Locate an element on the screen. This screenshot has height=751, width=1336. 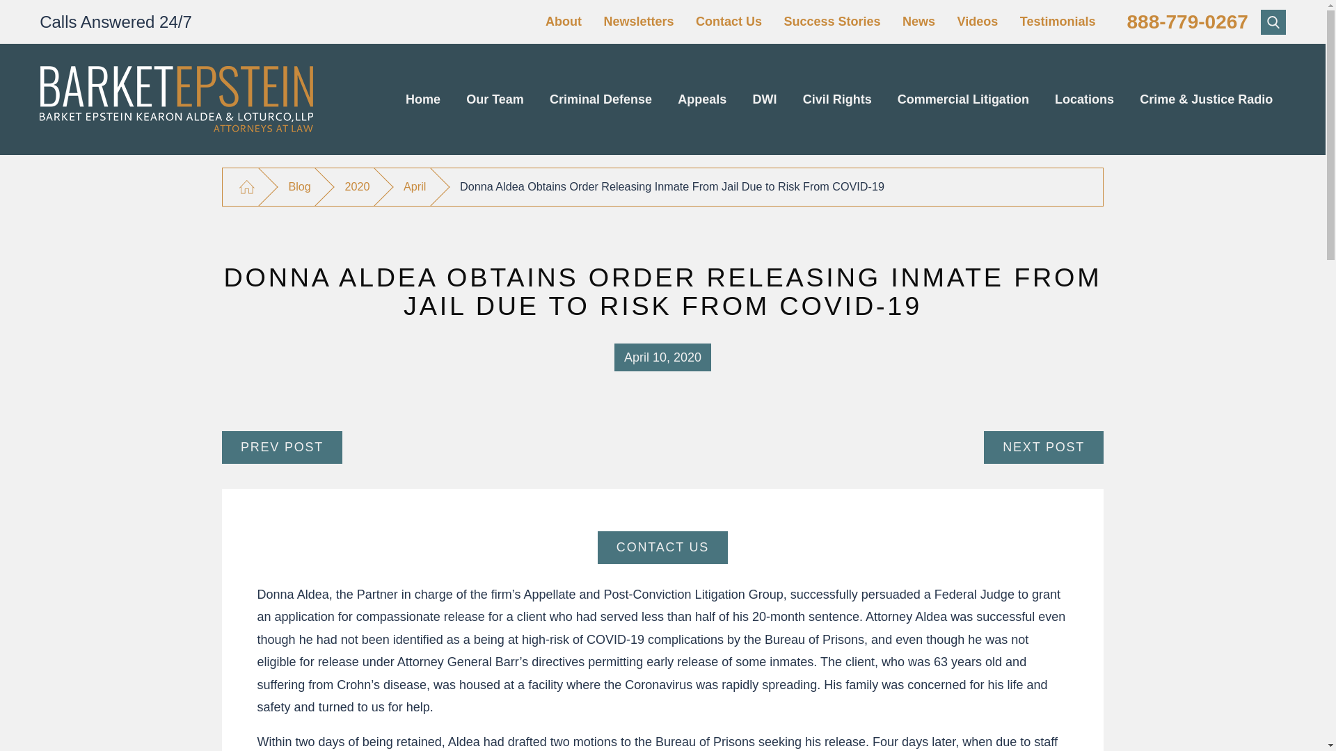
Search Icon is located at coordinates (1273, 21).